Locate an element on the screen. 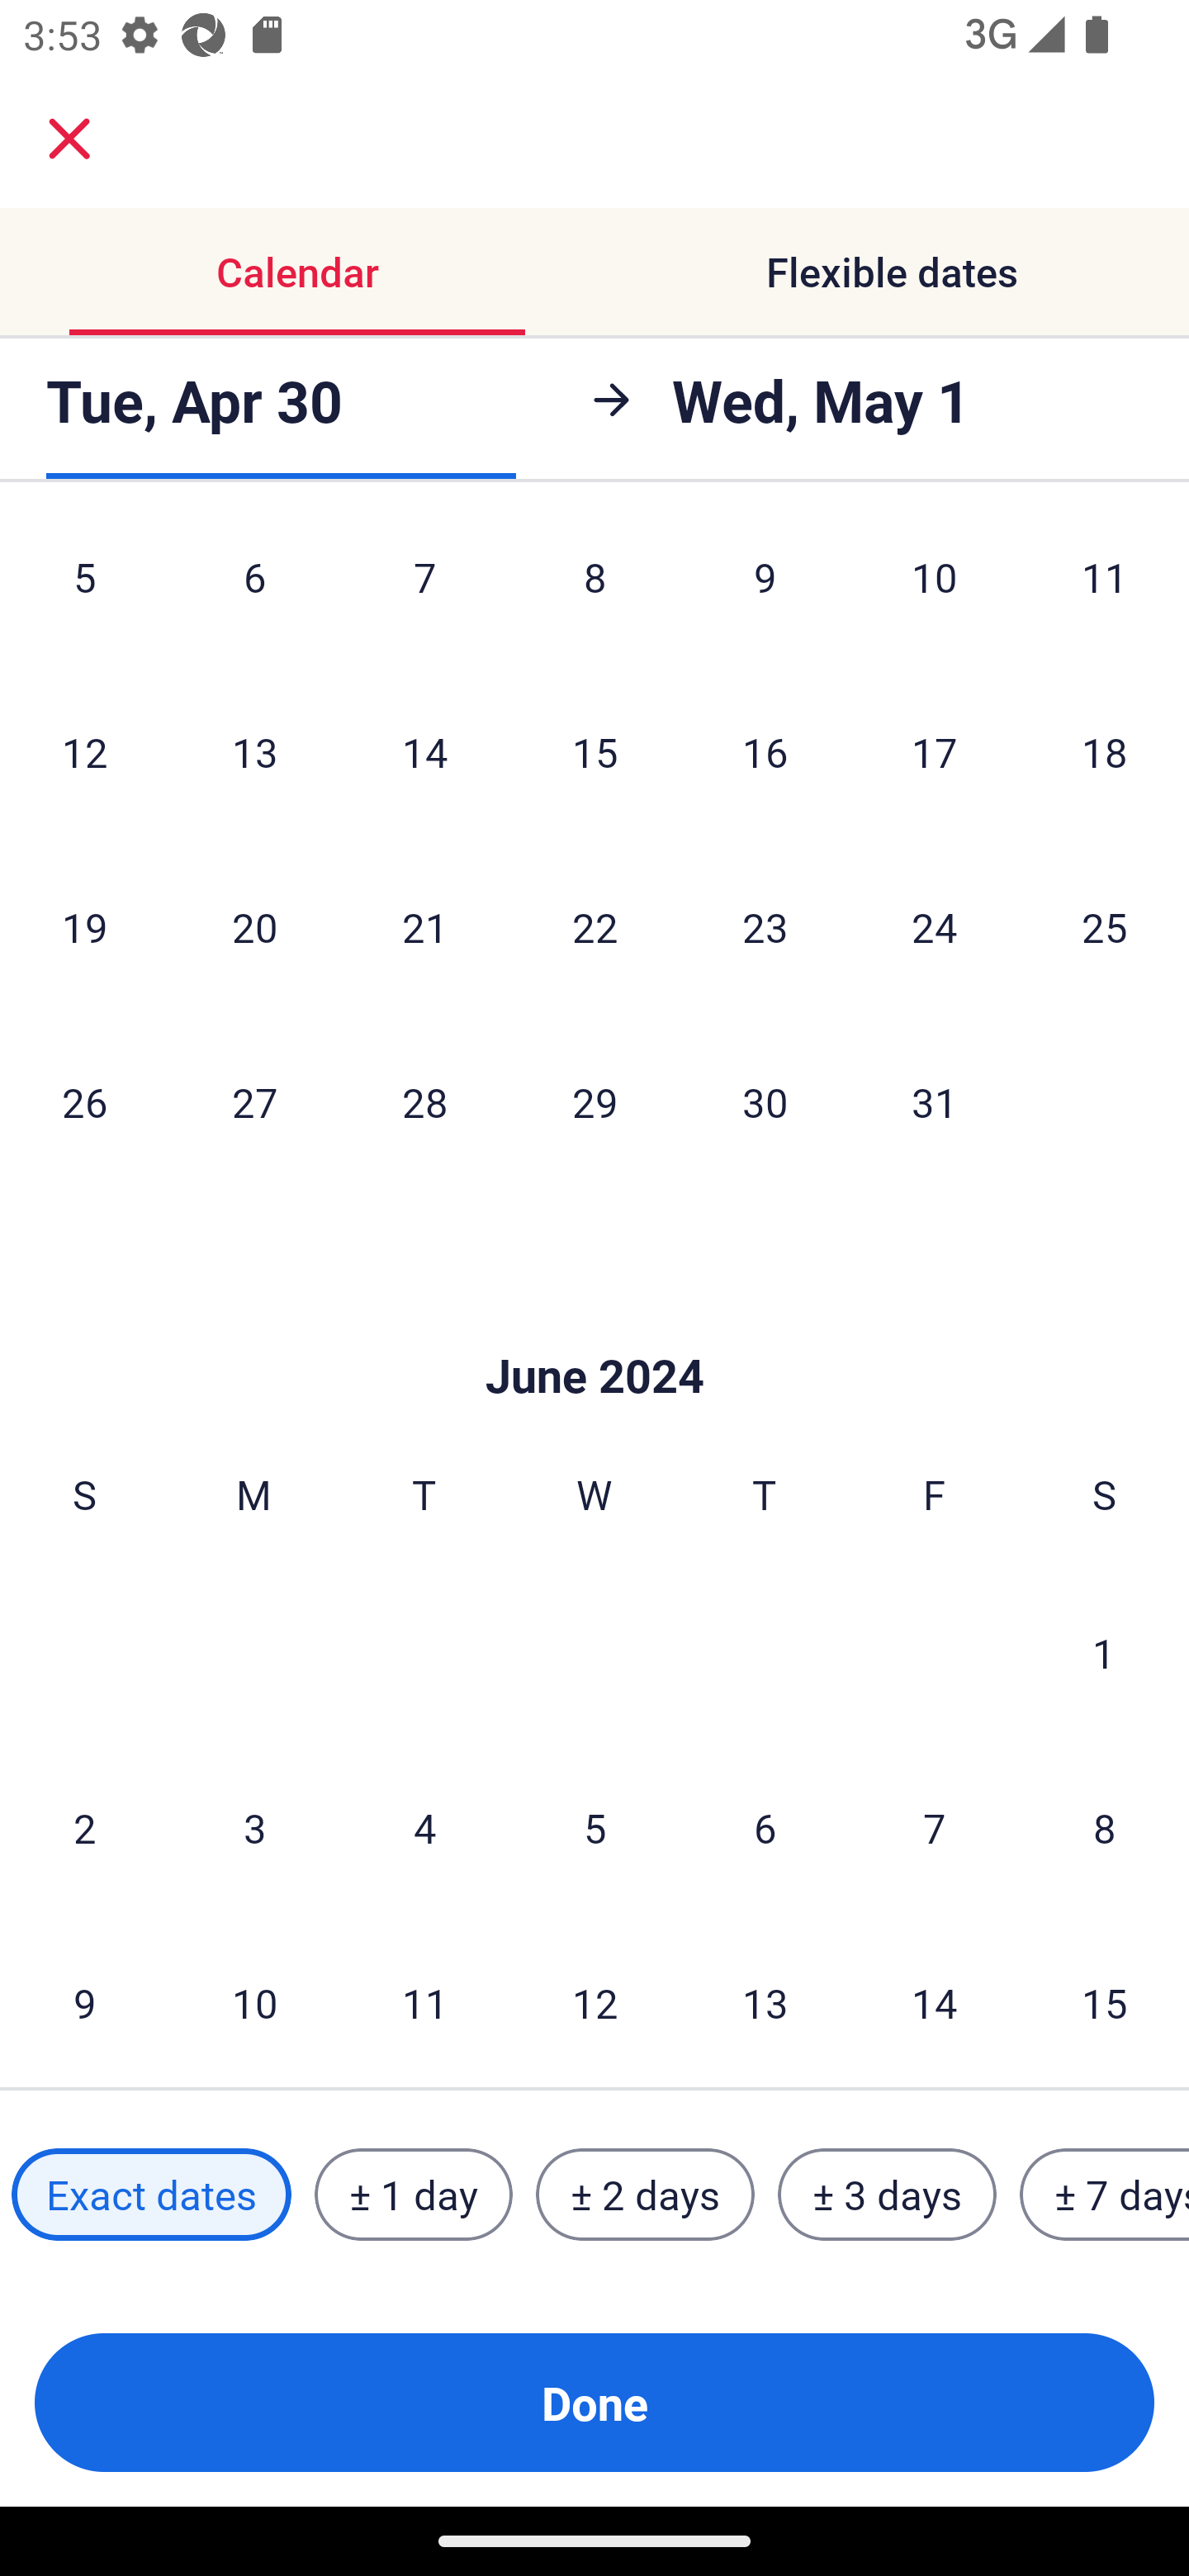 Image resolution: width=1189 pixels, height=2576 pixels. ± 1 day is located at coordinates (413, 2195).